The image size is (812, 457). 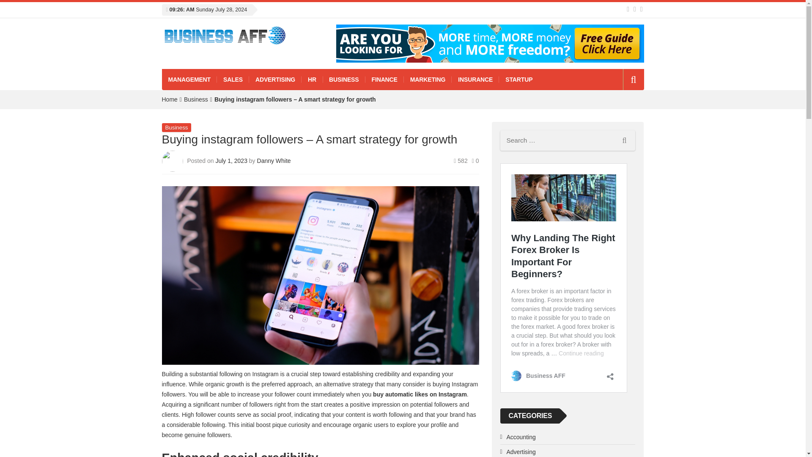 What do you see at coordinates (343, 80) in the screenshot?
I see `BUSINESS` at bounding box center [343, 80].